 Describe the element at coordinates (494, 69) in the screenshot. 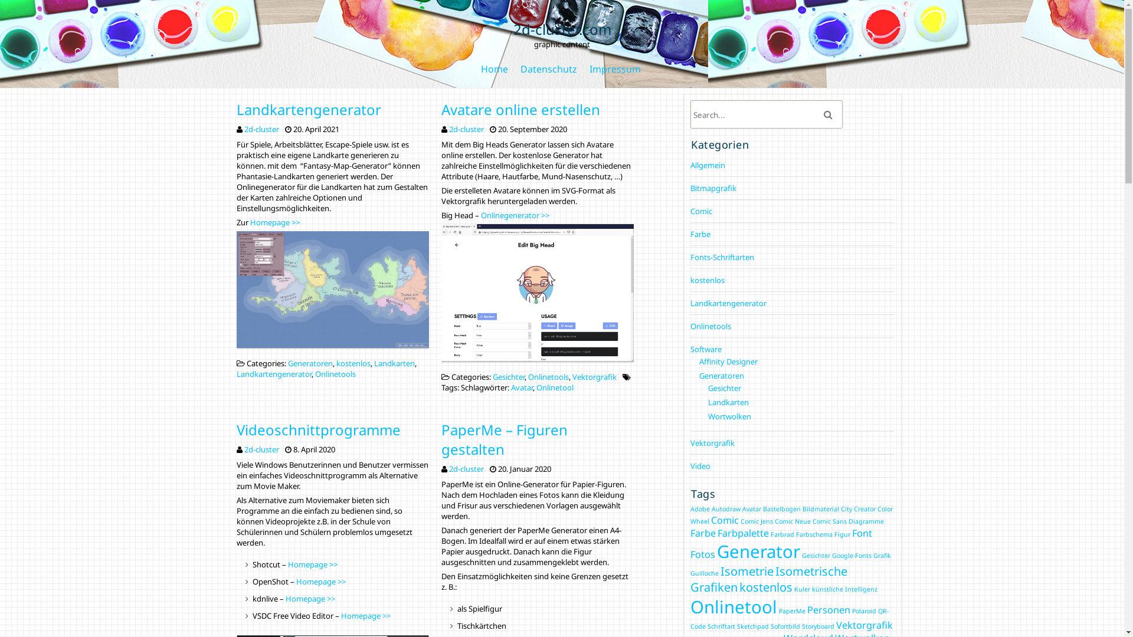

I see `Home` at that location.